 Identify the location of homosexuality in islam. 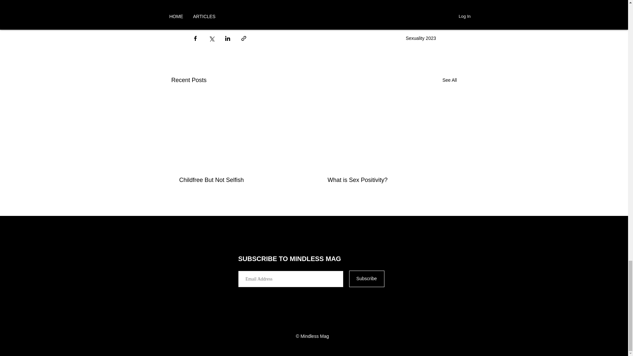
(219, 13).